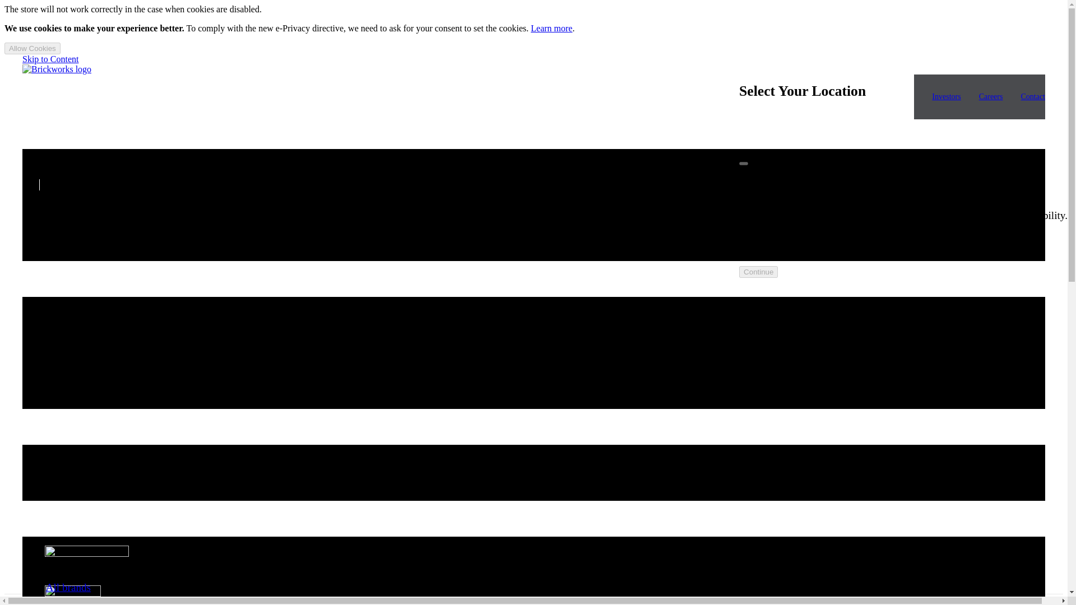  What do you see at coordinates (759, 272) in the screenshot?
I see `Continue` at bounding box center [759, 272].